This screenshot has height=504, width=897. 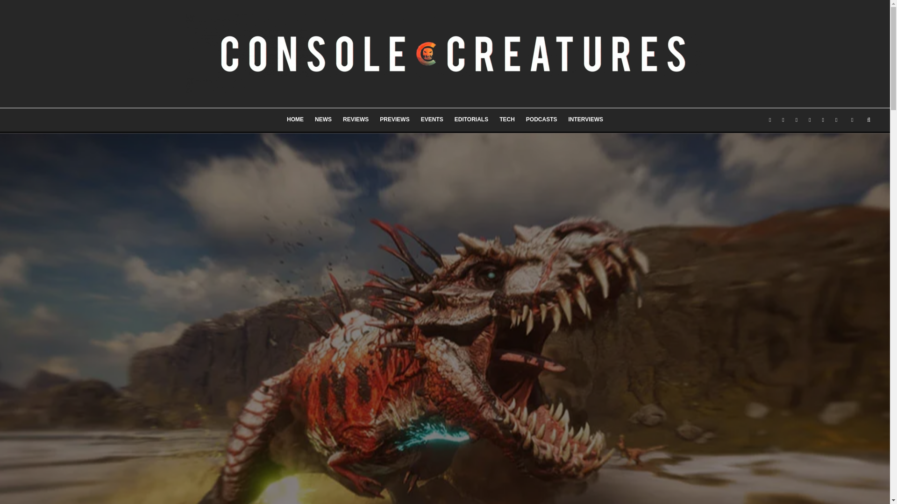 What do you see at coordinates (355, 119) in the screenshot?
I see `REVIEWS` at bounding box center [355, 119].